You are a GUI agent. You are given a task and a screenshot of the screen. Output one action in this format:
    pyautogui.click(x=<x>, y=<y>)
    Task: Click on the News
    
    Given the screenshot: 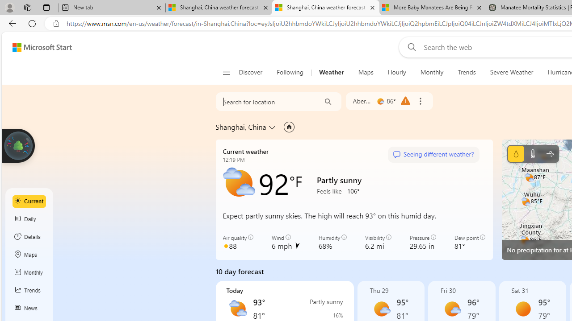 What is the action you would take?
    pyautogui.click(x=29, y=309)
    